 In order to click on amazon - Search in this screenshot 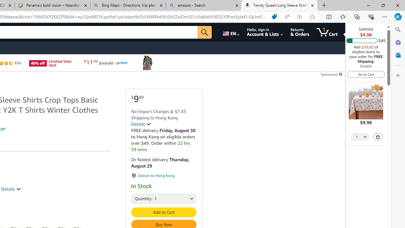, I will do `click(203, 6)`.